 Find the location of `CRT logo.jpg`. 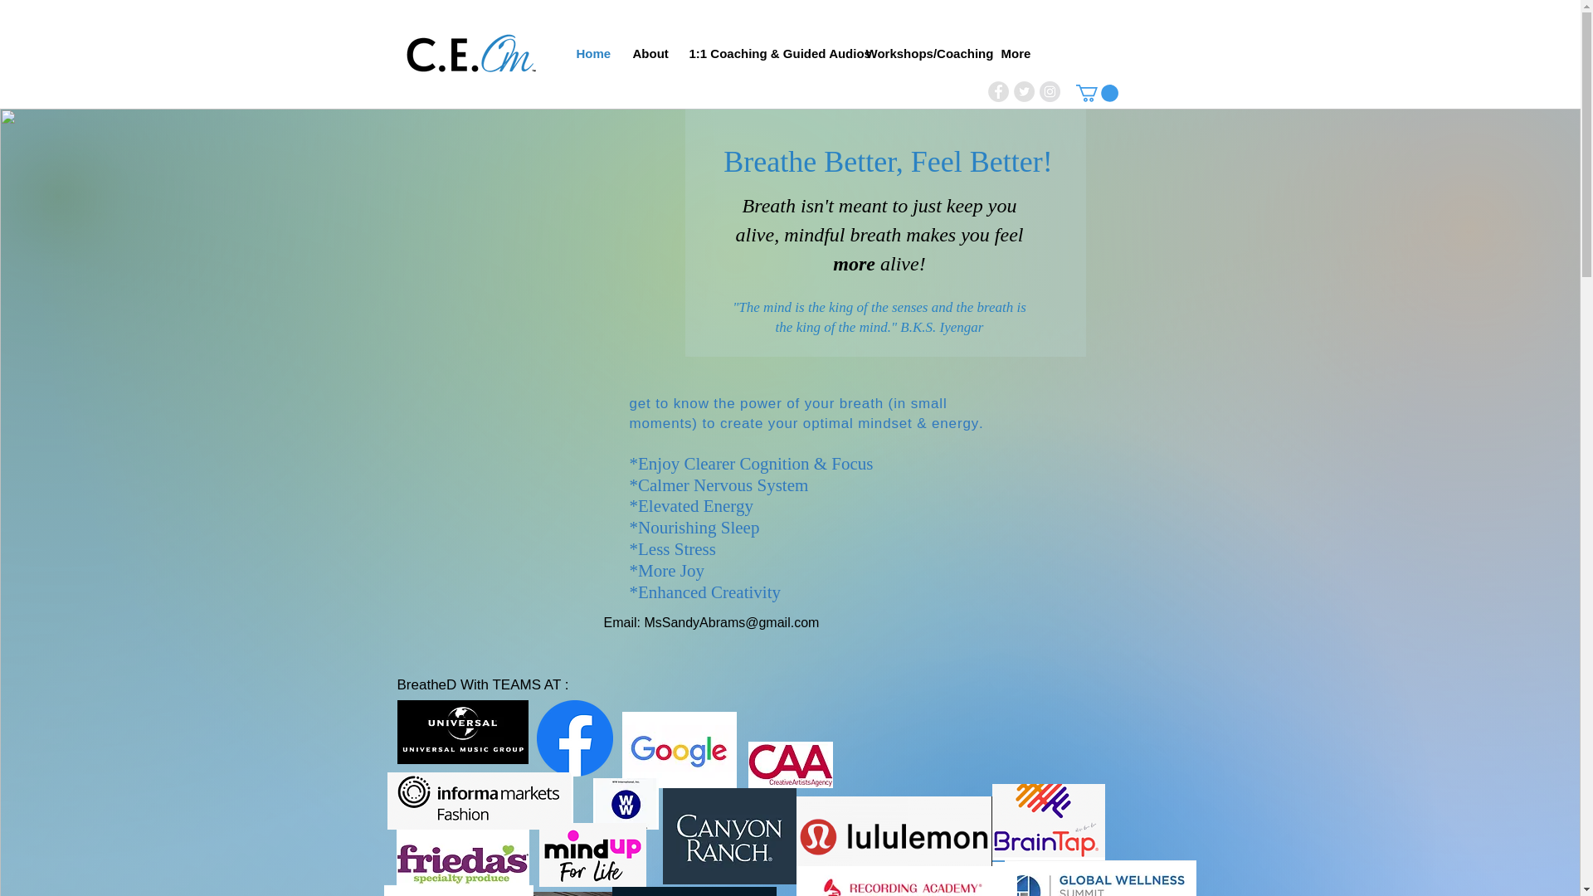

CRT logo.jpg is located at coordinates (728, 836).